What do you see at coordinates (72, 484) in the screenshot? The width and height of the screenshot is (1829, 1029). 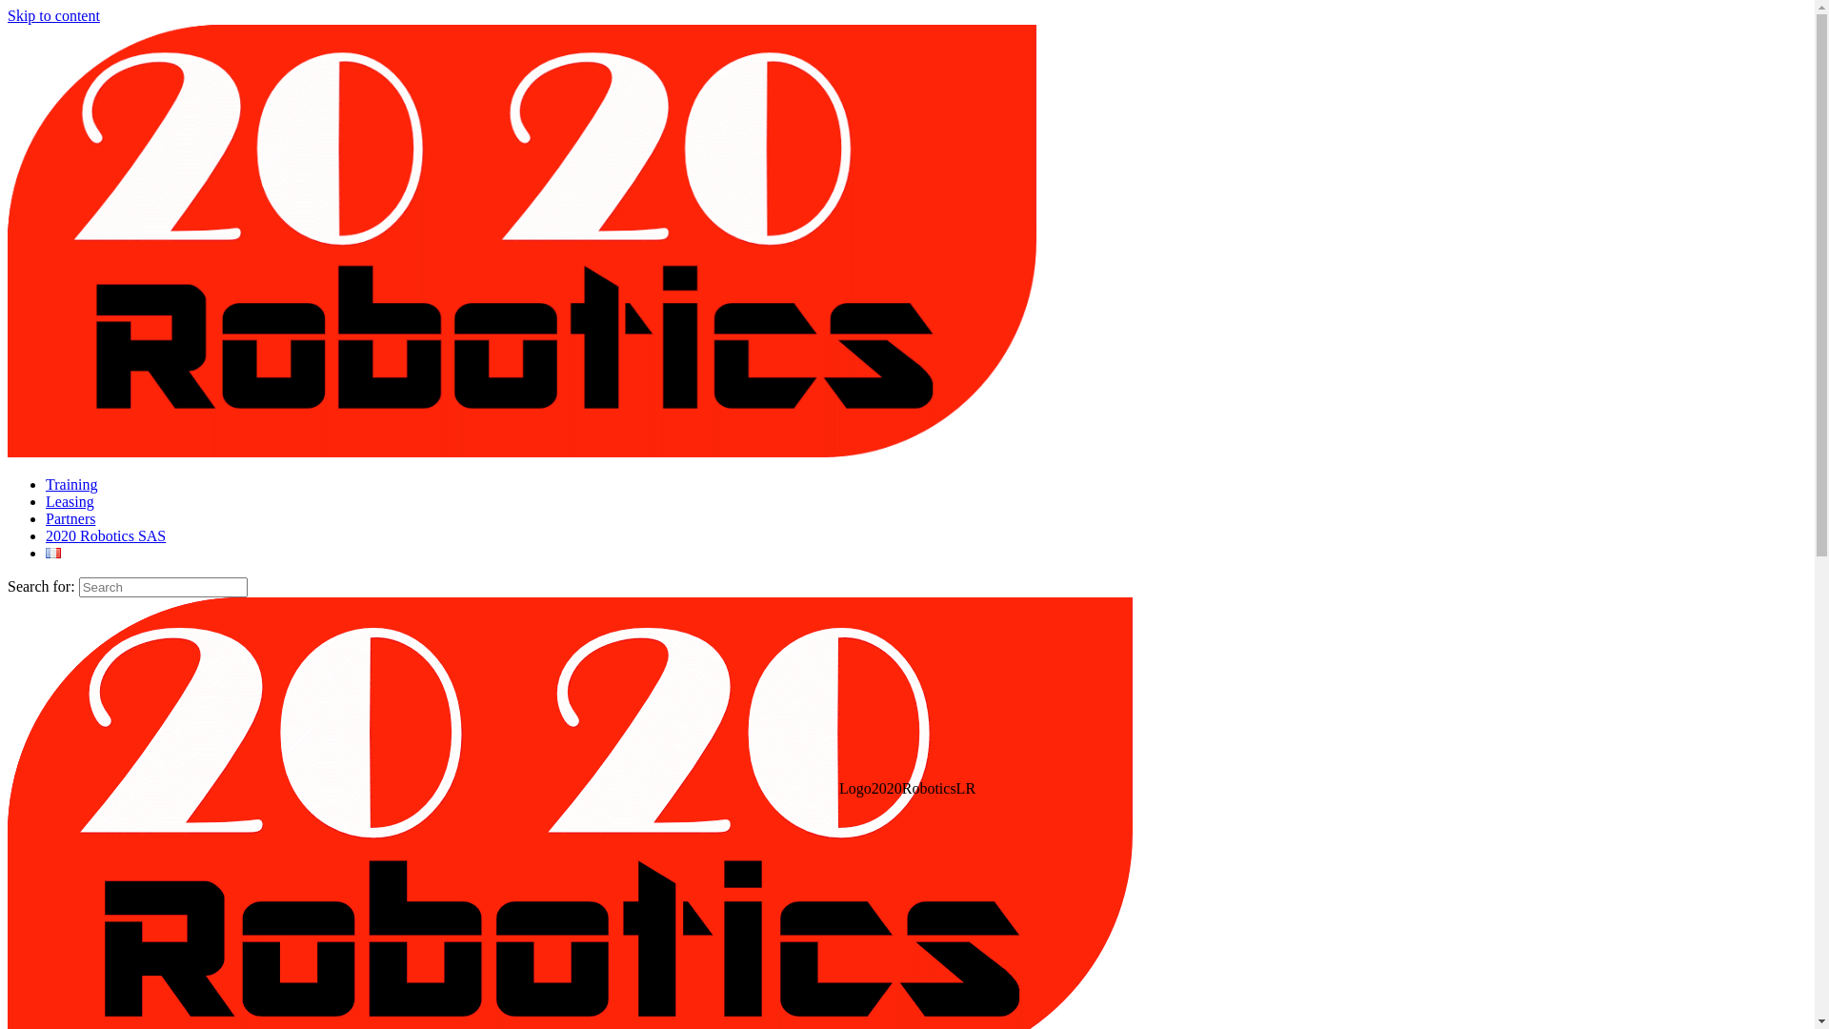 I see `Training` at bounding box center [72, 484].